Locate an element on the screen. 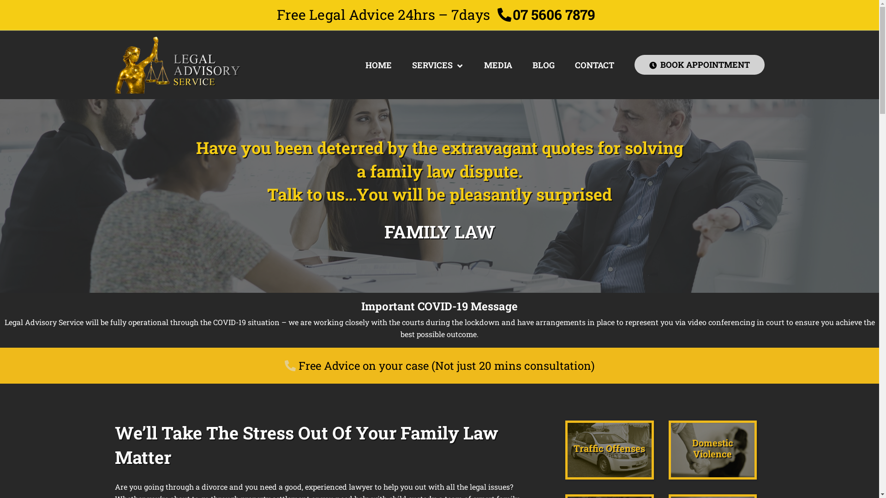 The height and width of the screenshot is (498, 886). CONTACT is located at coordinates (594, 65).